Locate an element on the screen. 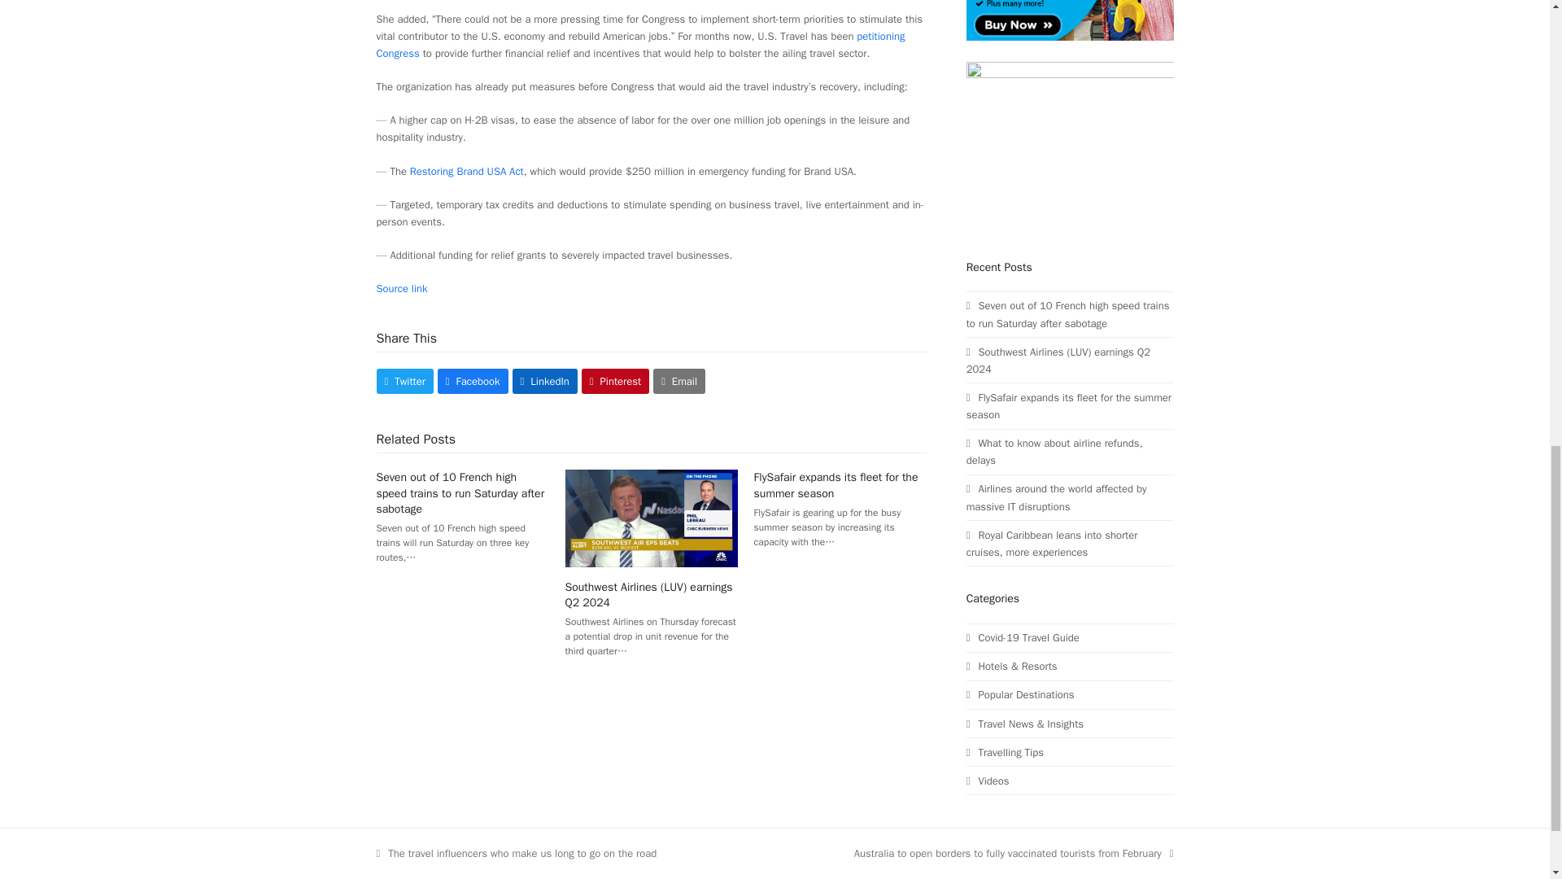  Restoring Brand USA Act is located at coordinates (466, 171).